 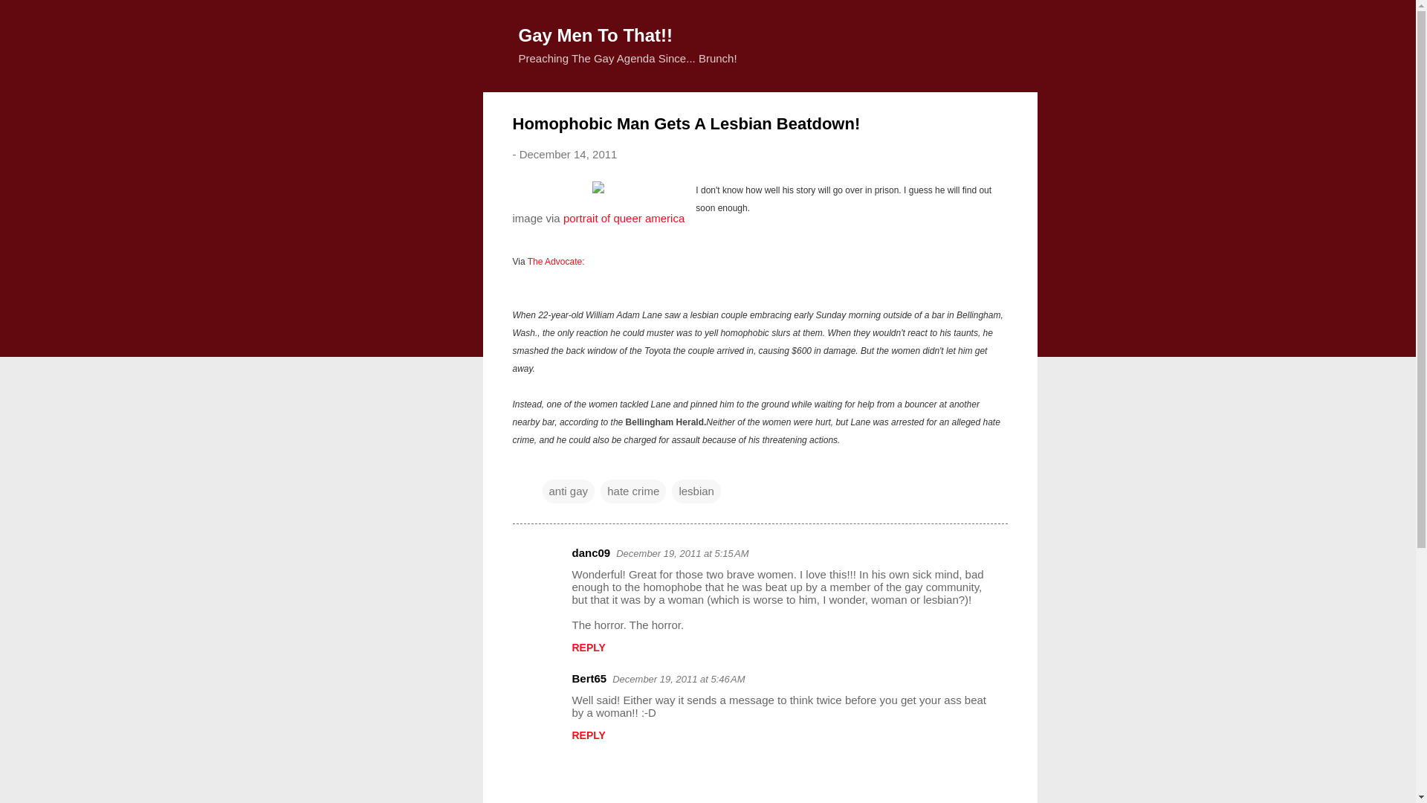 What do you see at coordinates (568, 491) in the screenshot?
I see `anti gay` at bounding box center [568, 491].